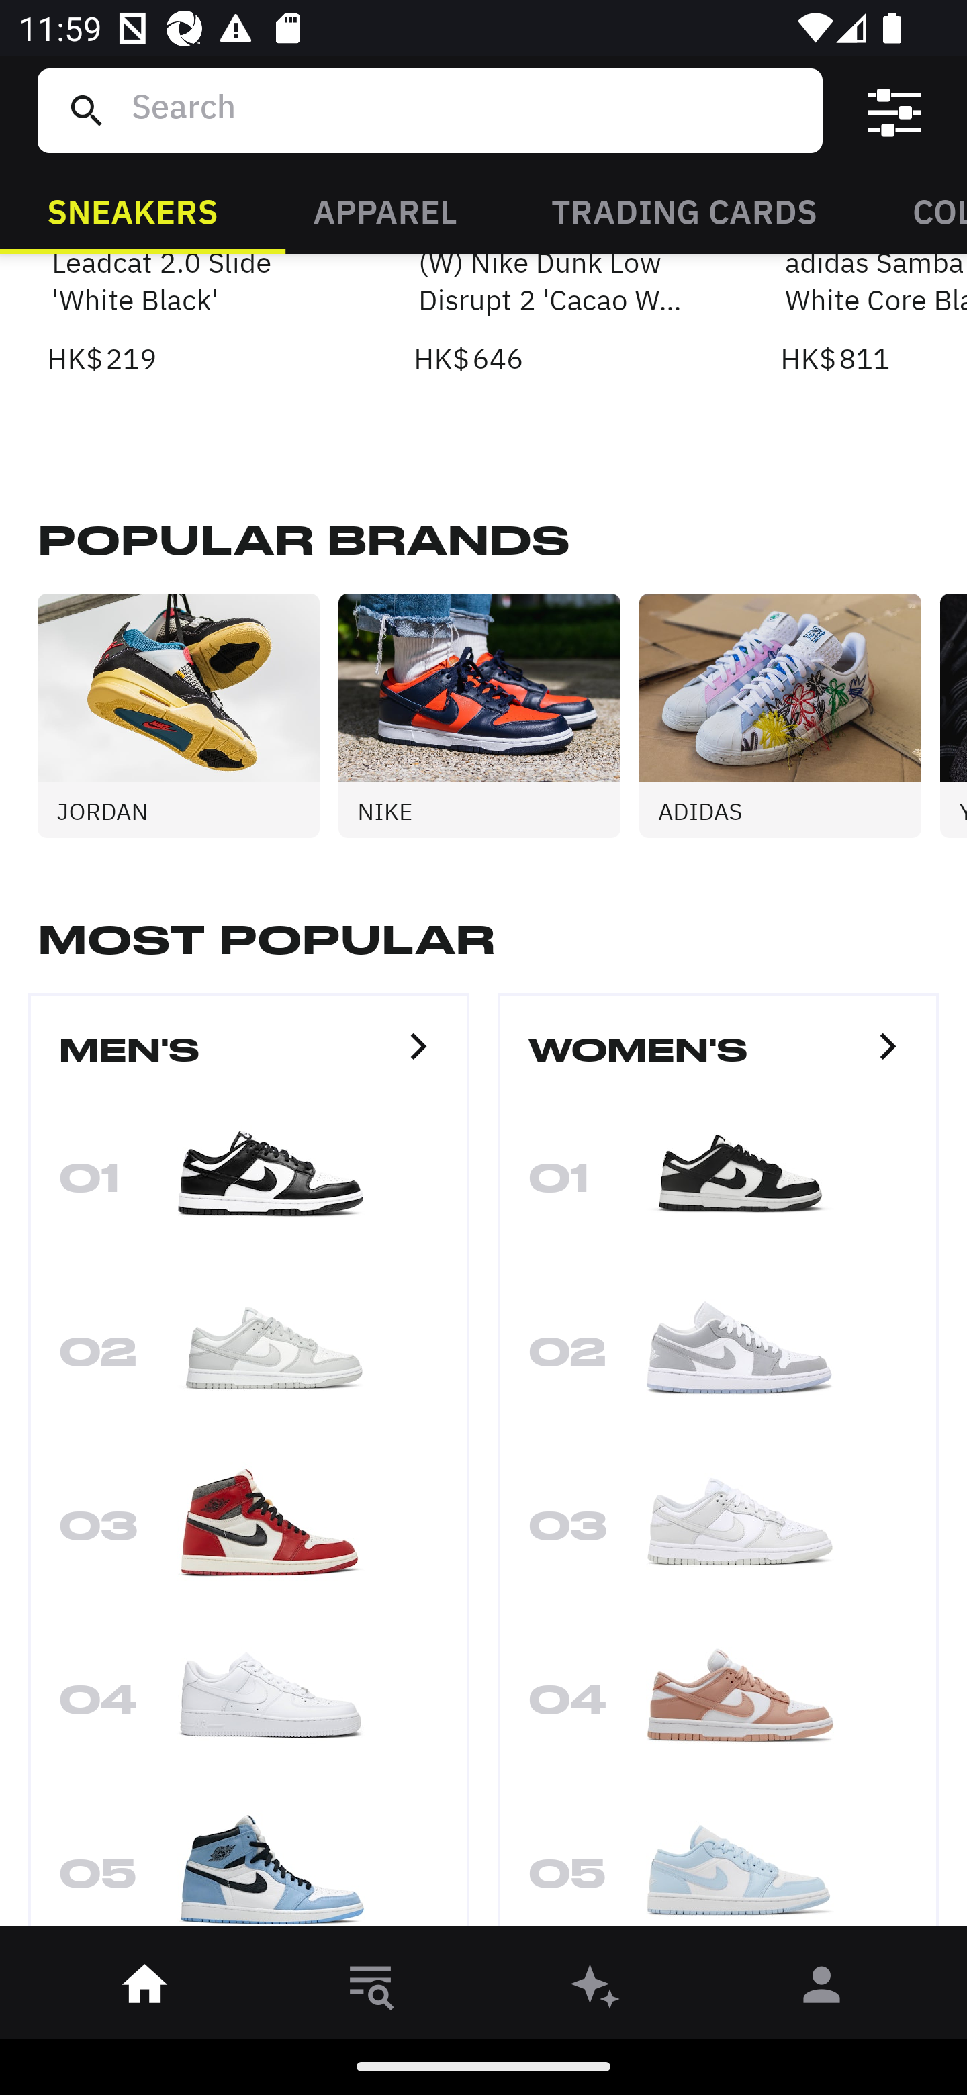 This screenshot has width=967, height=2095. What do you see at coordinates (719, 1062) in the screenshot?
I see `WOMEN'S ` at bounding box center [719, 1062].